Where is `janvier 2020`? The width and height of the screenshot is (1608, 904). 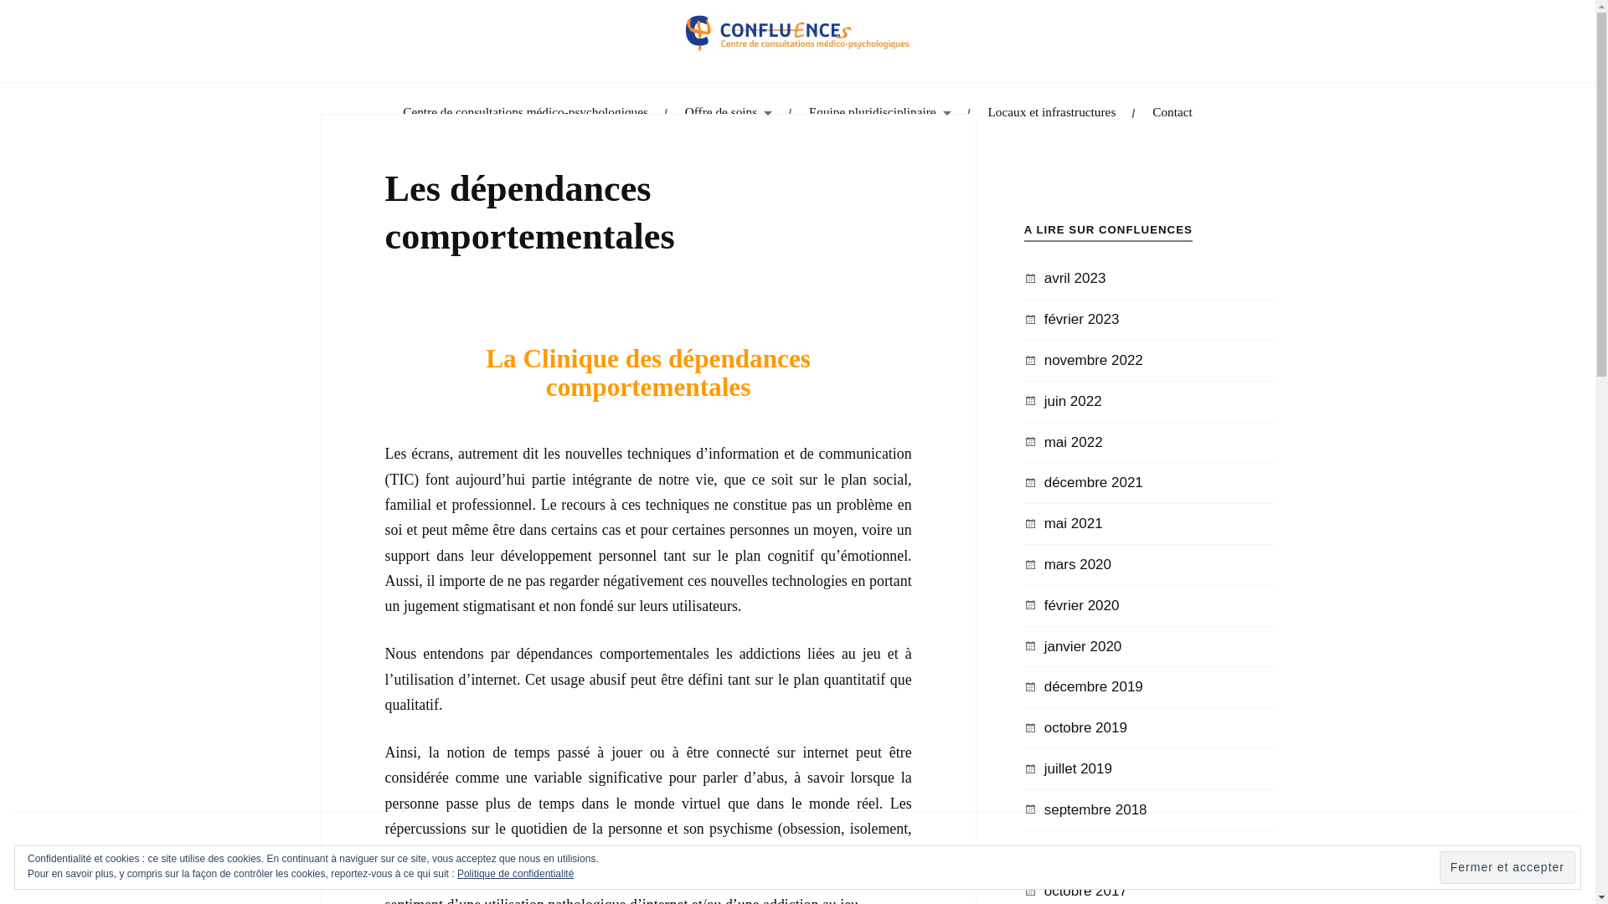
janvier 2020 is located at coordinates (1084, 646).